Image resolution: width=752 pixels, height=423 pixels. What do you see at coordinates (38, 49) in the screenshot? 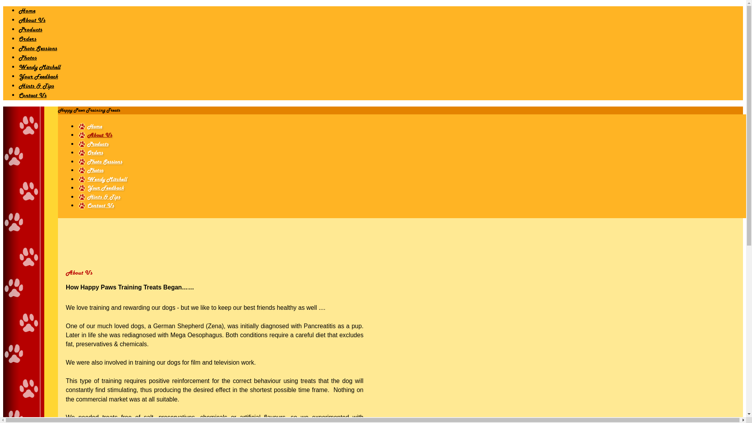
I see `Photo Sessions` at bounding box center [38, 49].